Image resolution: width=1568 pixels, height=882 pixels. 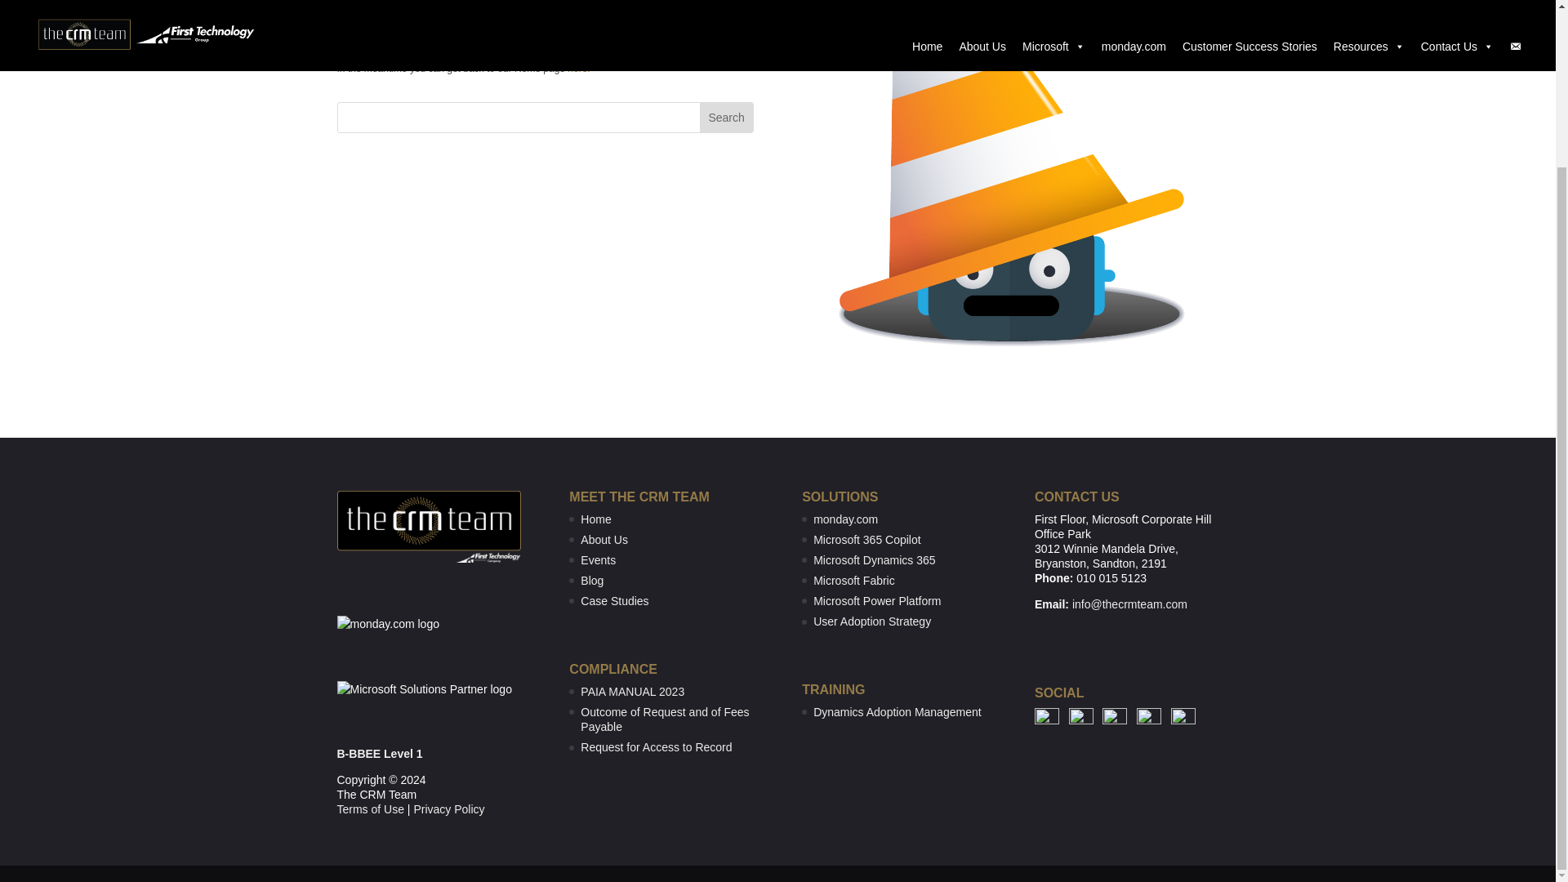 What do you see at coordinates (379, 753) in the screenshot?
I see `B-BBEE Level 1` at bounding box center [379, 753].